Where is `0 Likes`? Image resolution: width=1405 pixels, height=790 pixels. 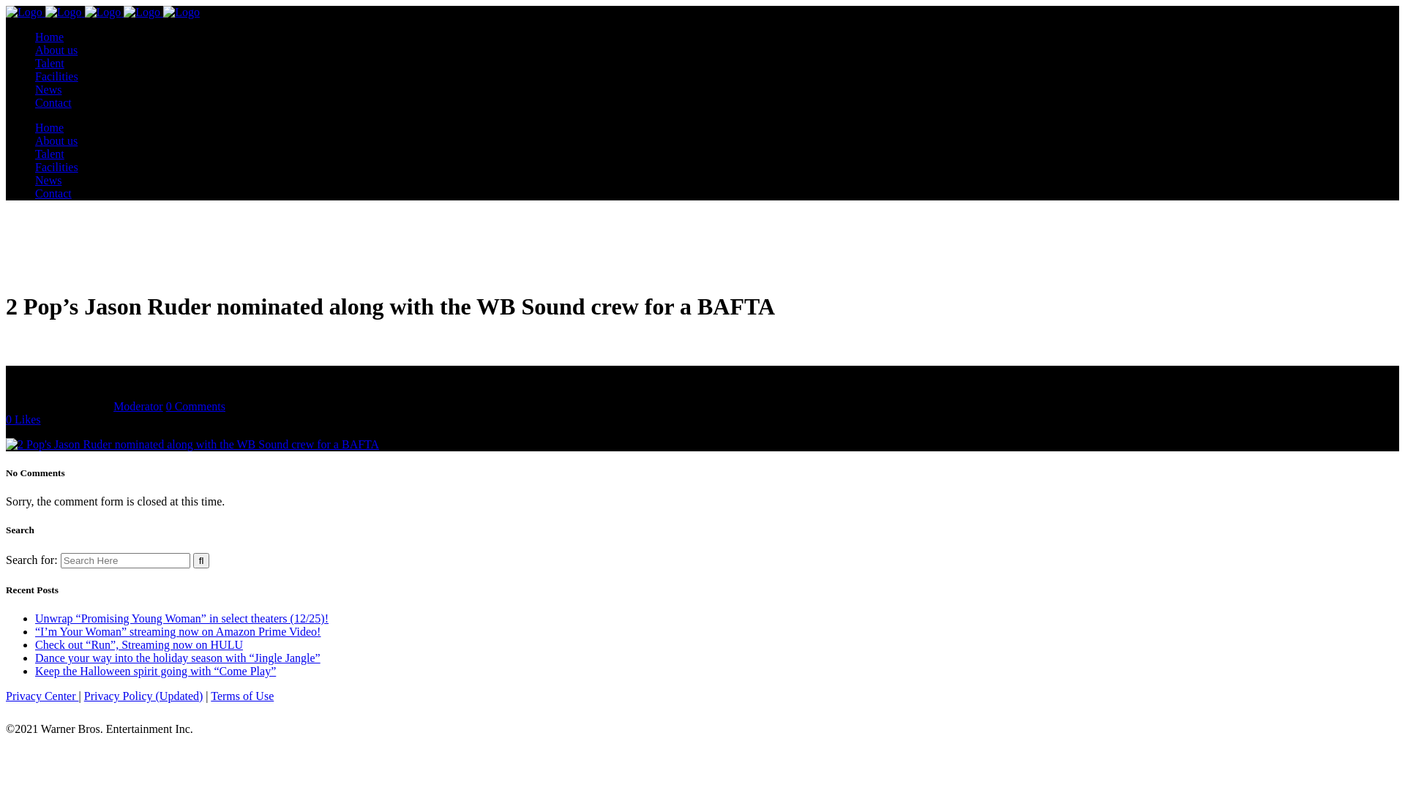 0 Likes is located at coordinates (23, 420).